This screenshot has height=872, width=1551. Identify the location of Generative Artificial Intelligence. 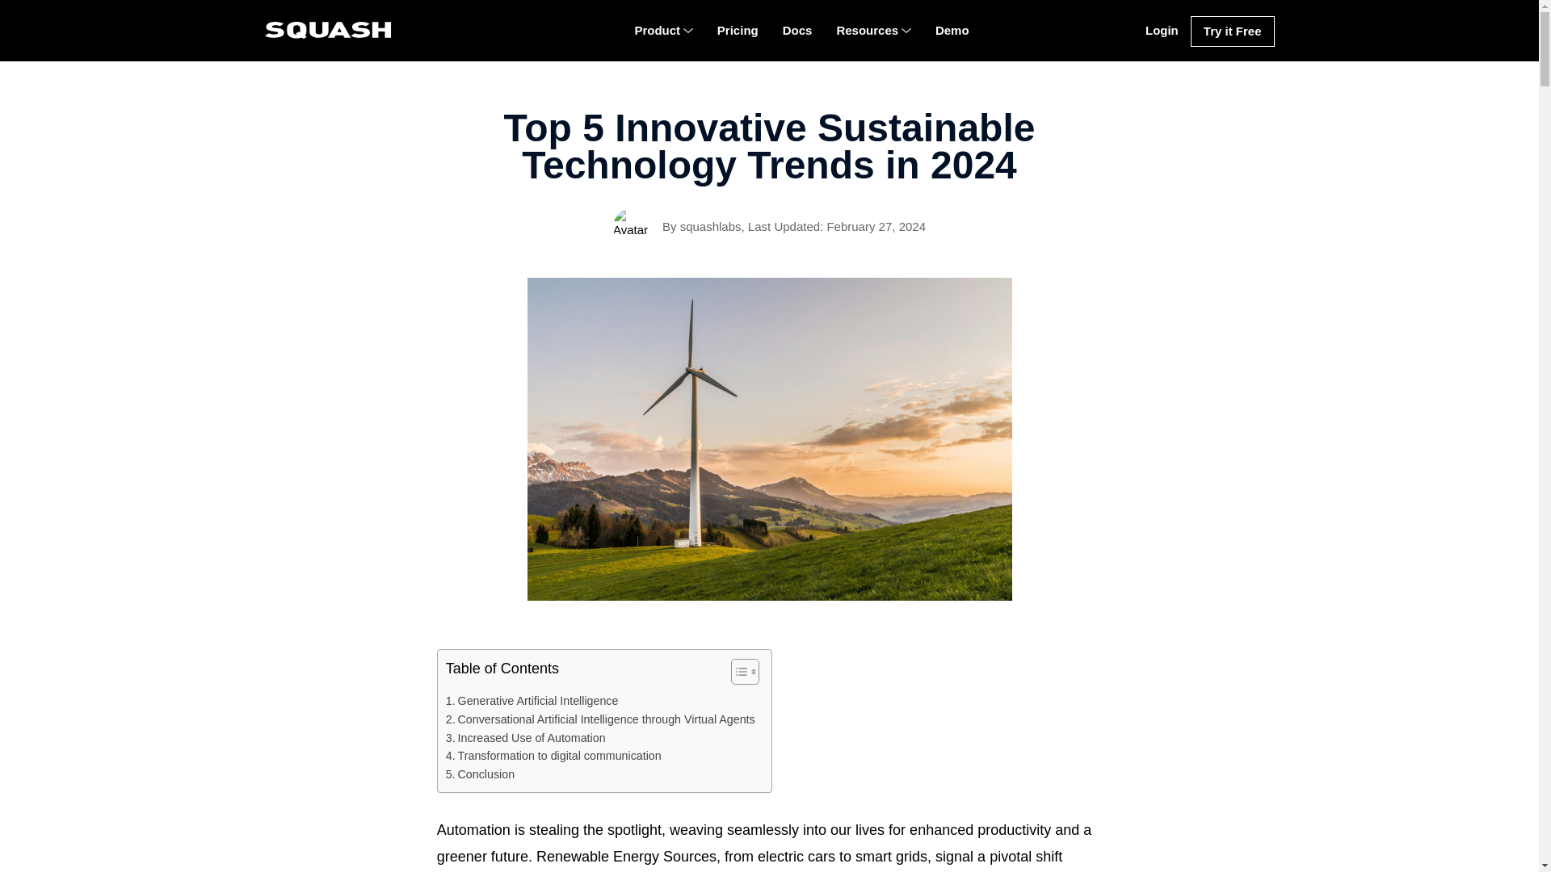
(532, 701).